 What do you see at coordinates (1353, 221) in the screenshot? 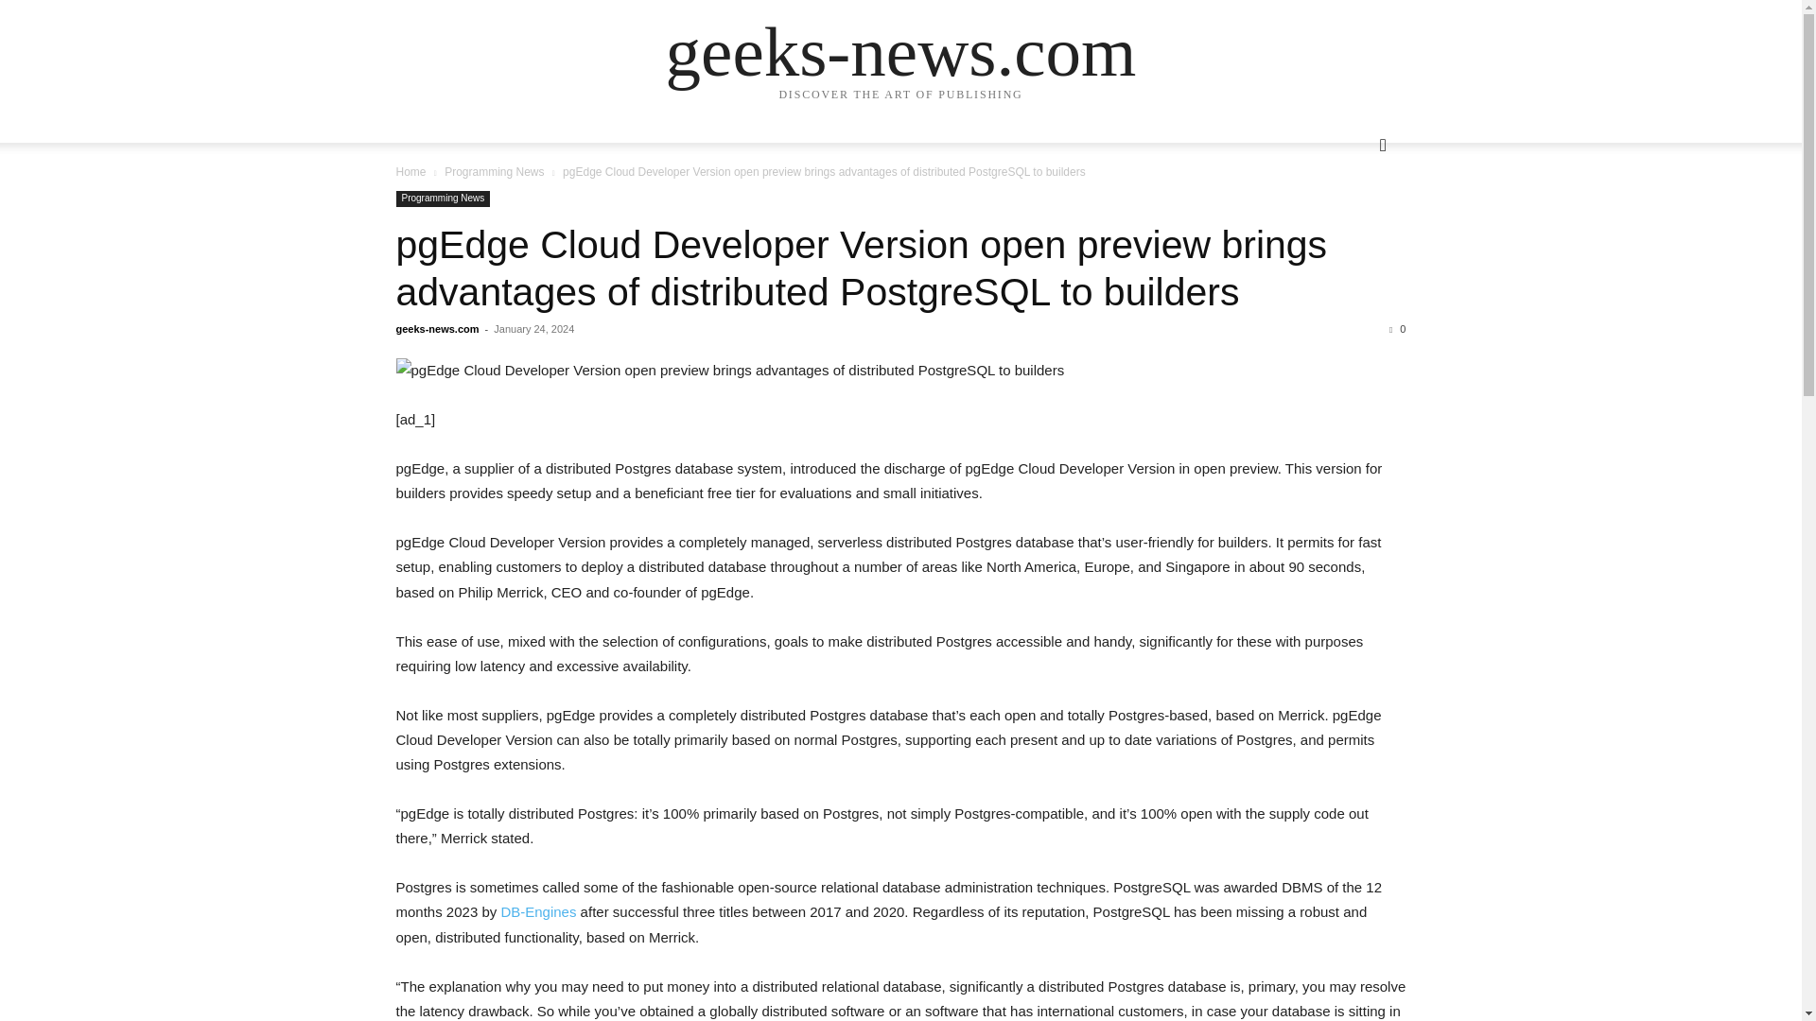
I see `Search` at bounding box center [1353, 221].